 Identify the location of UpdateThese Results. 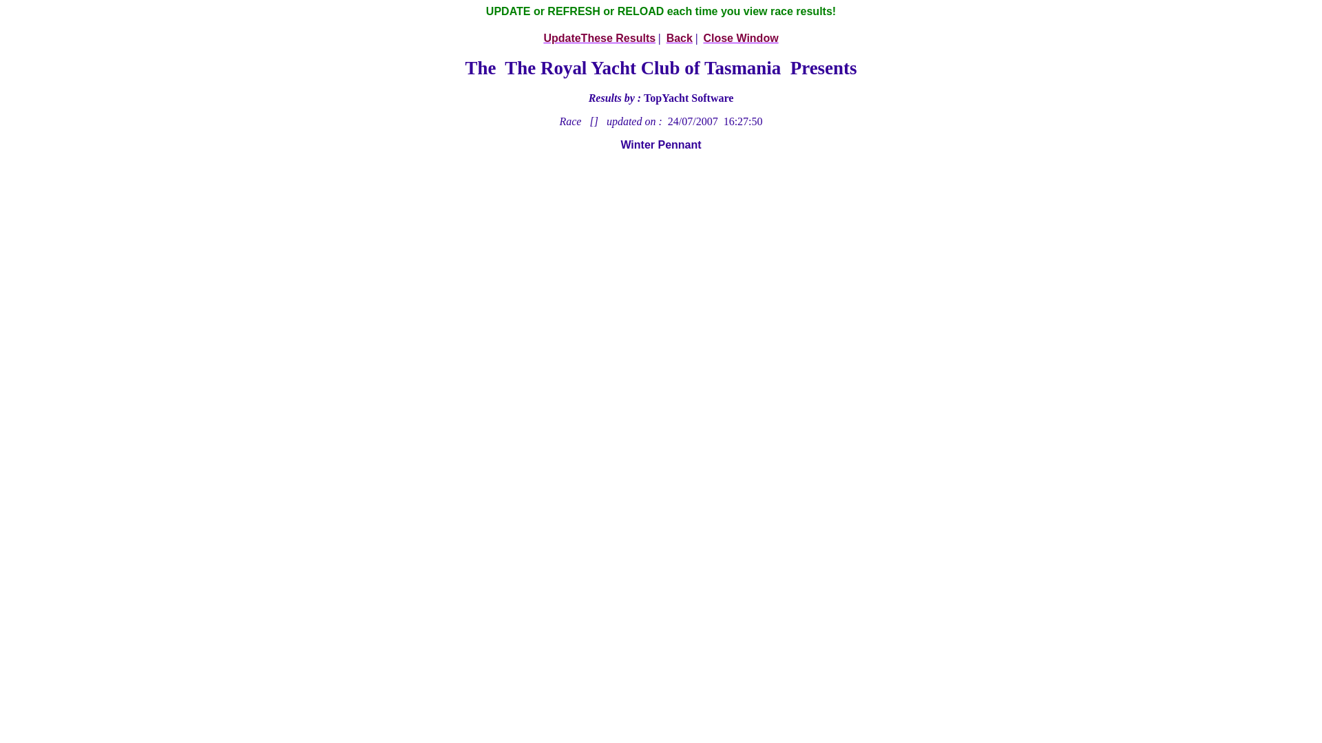
(599, 39).